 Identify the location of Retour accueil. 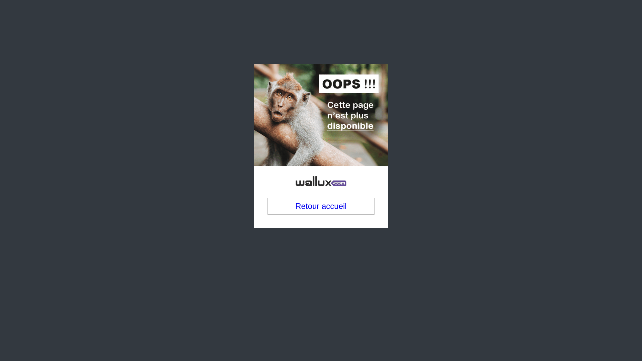
(321, 170).